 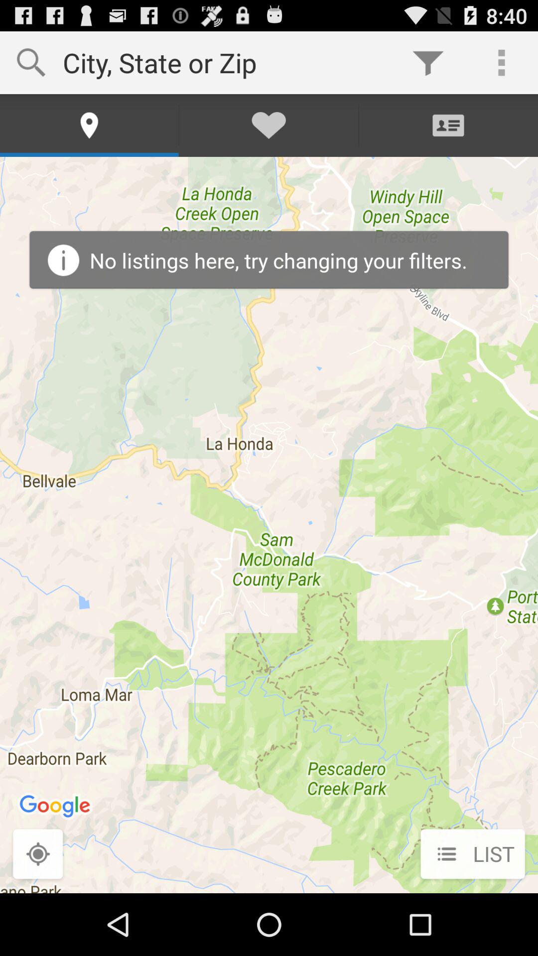 I want to click on turn off list icon, so click(x=472, y=855).